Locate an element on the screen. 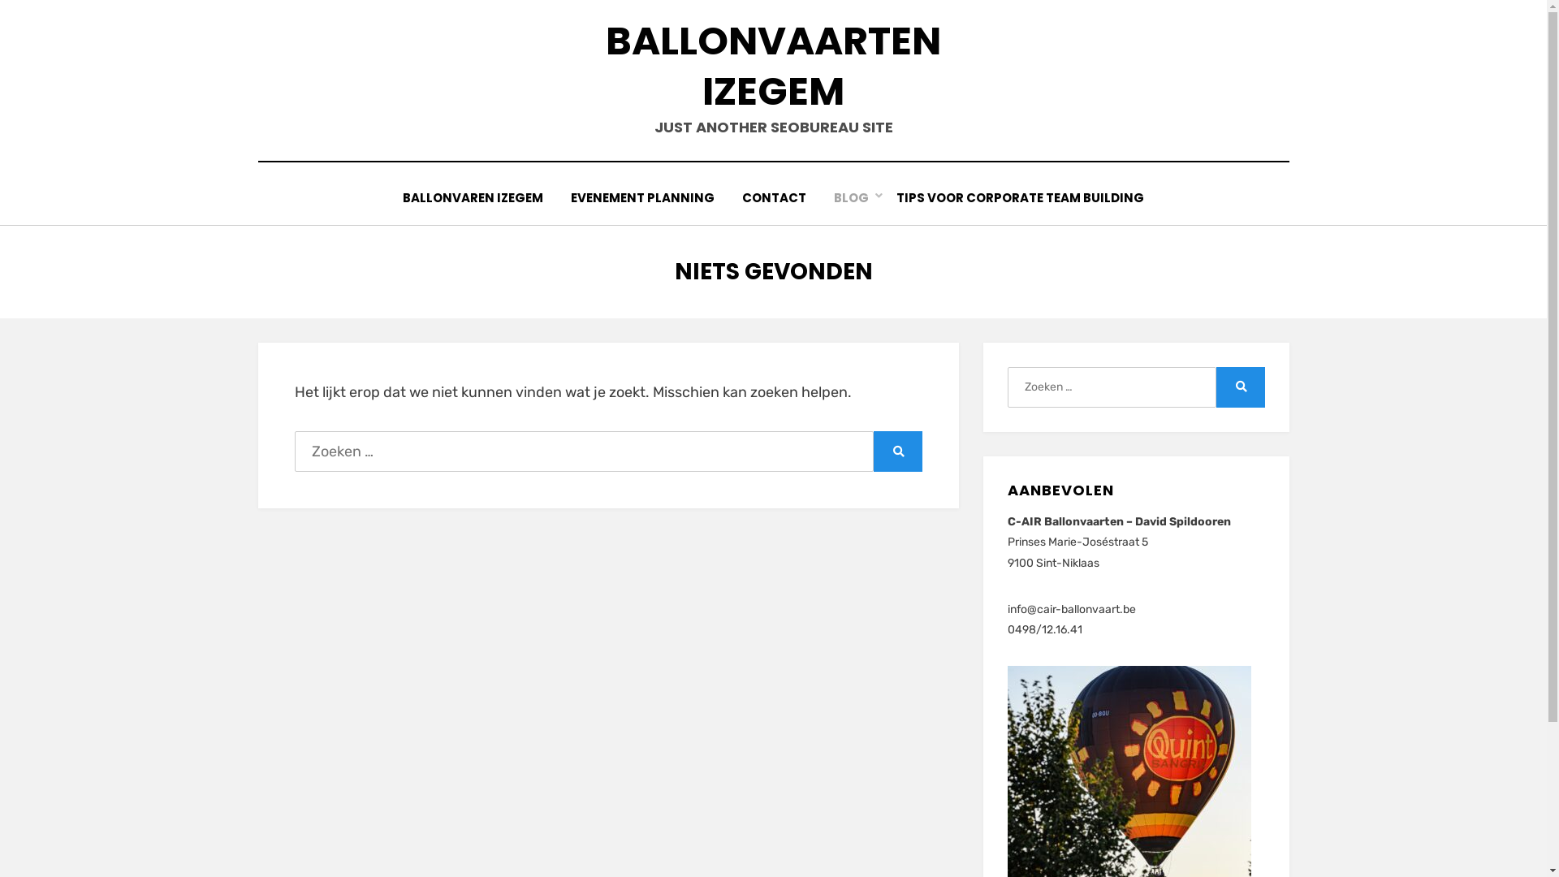 The height and width of the screenshot is (877, 1559). TIPS VOOR CORPORATE TEAM BUILDING is located at coordinates (1020, 198).